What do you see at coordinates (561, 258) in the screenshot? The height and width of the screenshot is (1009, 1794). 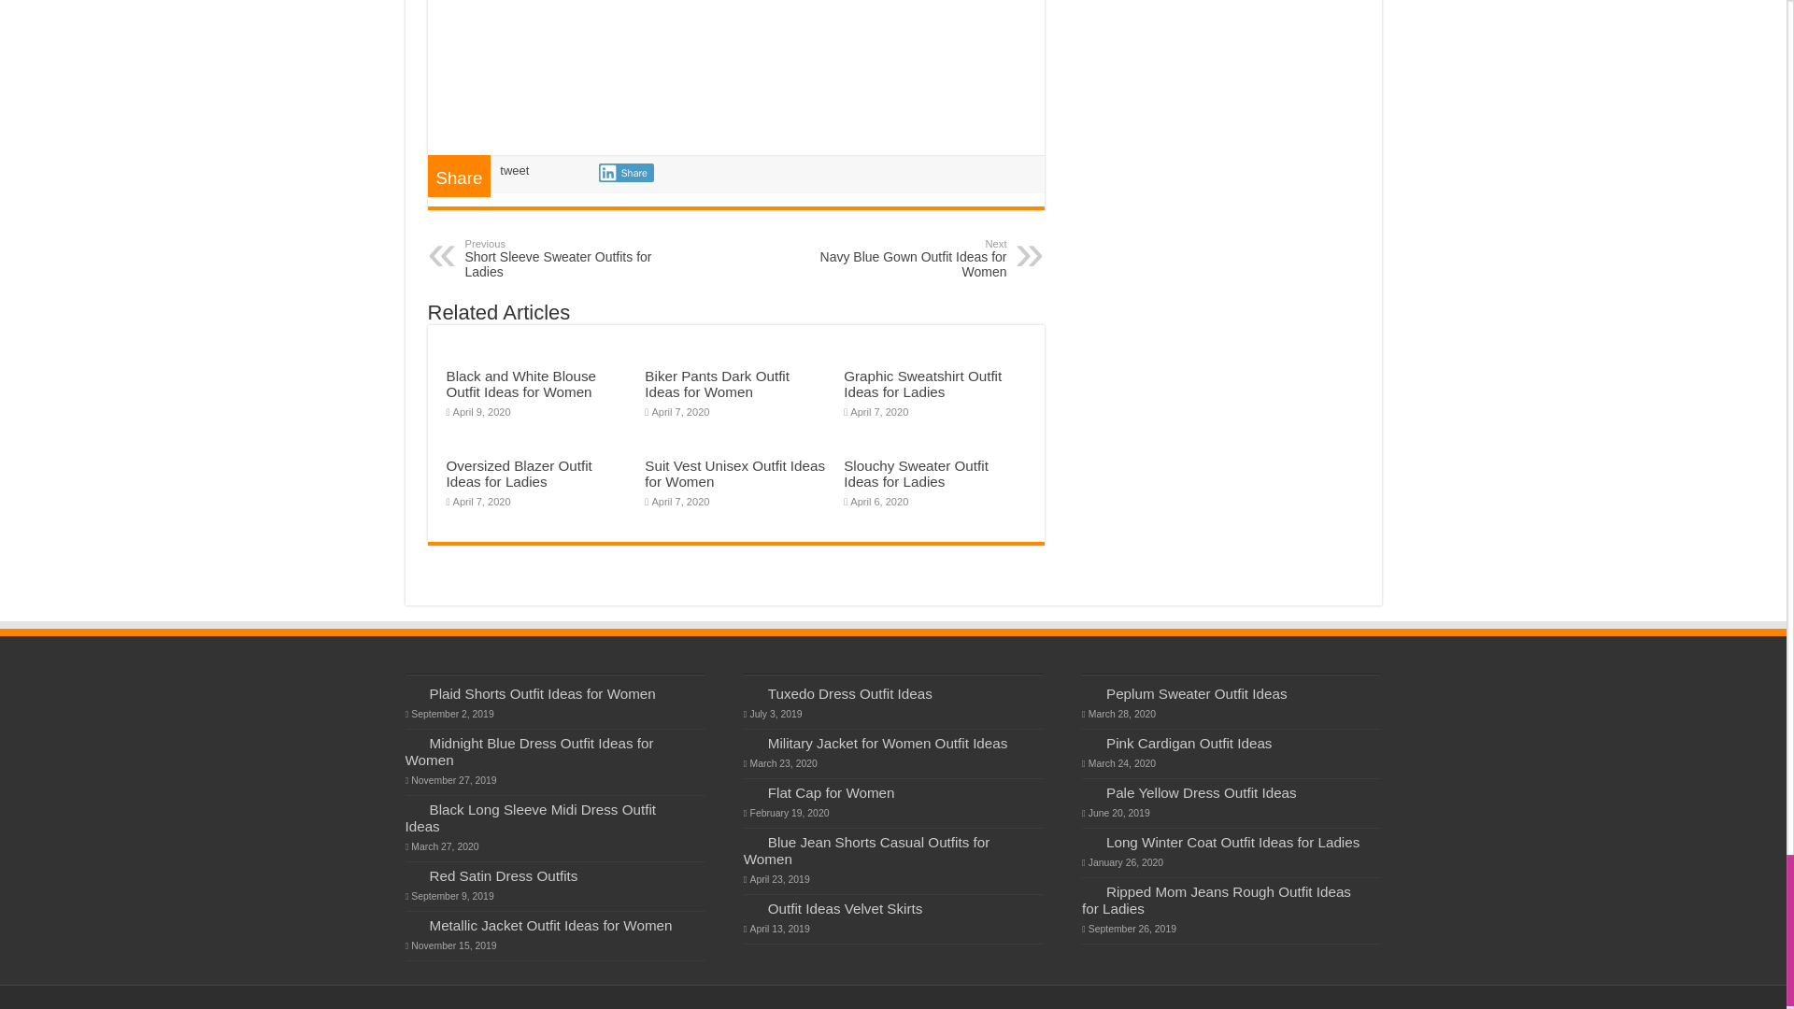 I see `Black and White Blouse Outfit Ideas for Women` at bounding box center [561, 258].